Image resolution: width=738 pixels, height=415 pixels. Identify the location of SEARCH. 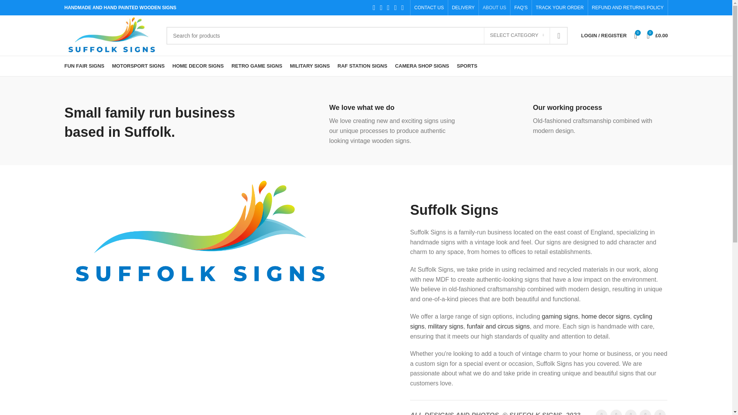
(558, 35).